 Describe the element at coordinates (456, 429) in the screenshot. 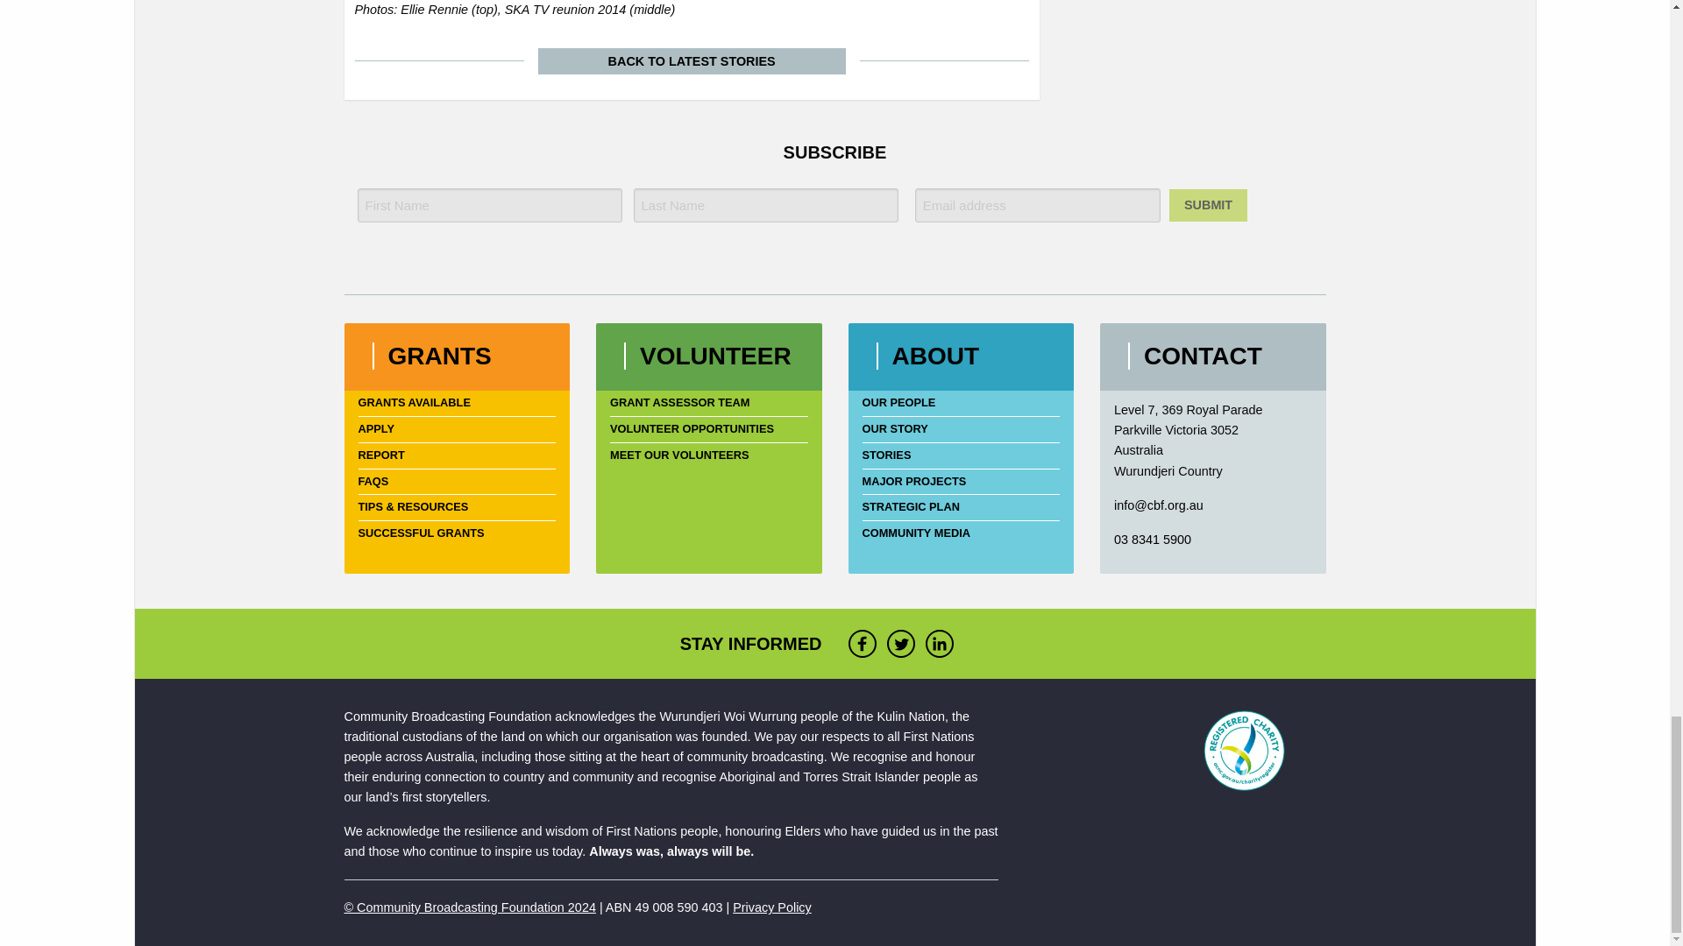

I see `APPLY` at that location.